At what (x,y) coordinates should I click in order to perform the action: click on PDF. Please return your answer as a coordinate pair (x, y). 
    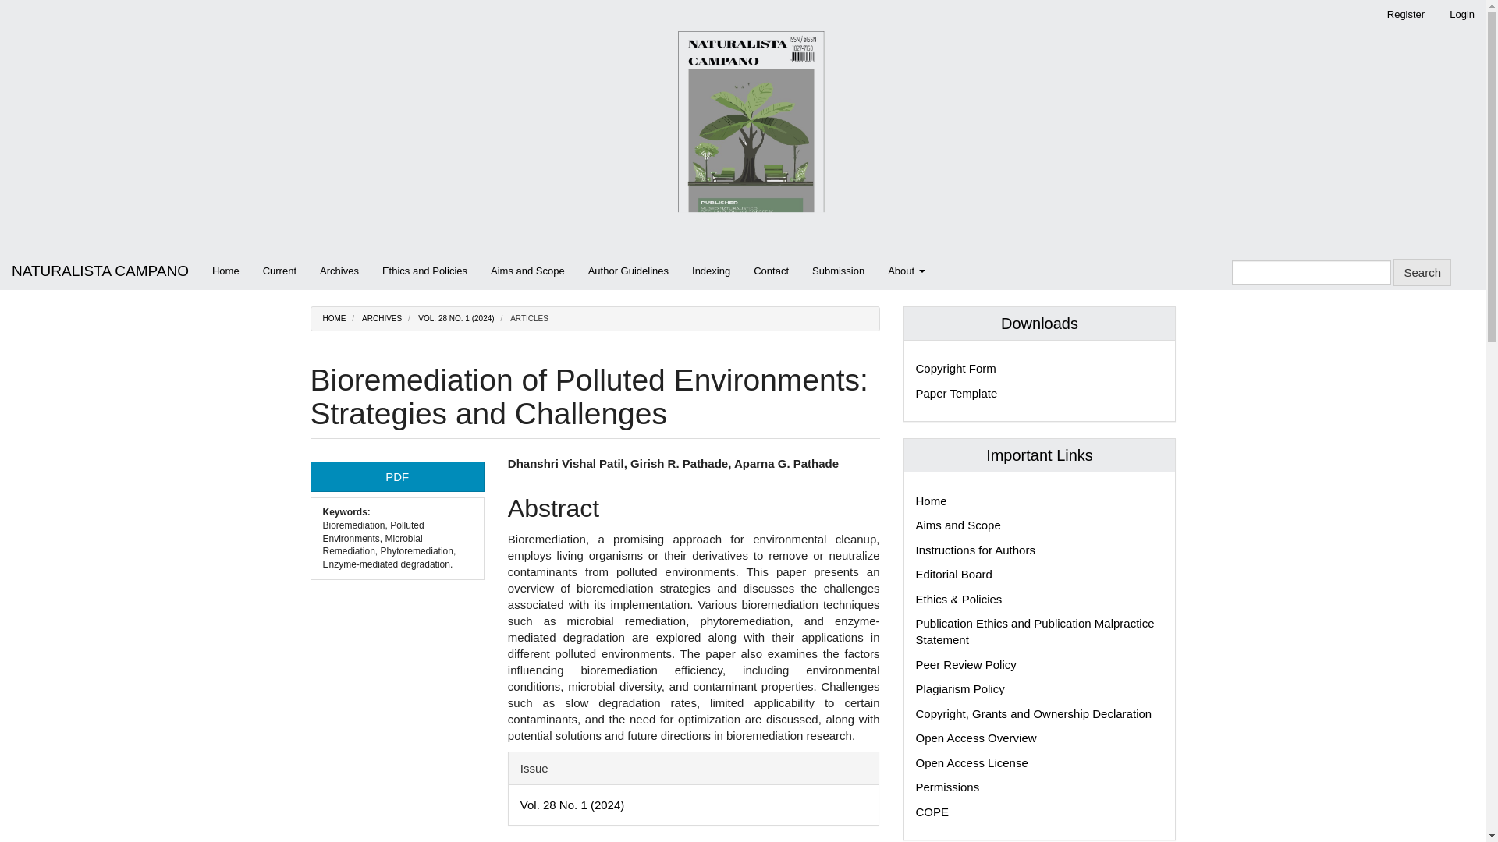
    Looking at the image, I should click on (396, 476).